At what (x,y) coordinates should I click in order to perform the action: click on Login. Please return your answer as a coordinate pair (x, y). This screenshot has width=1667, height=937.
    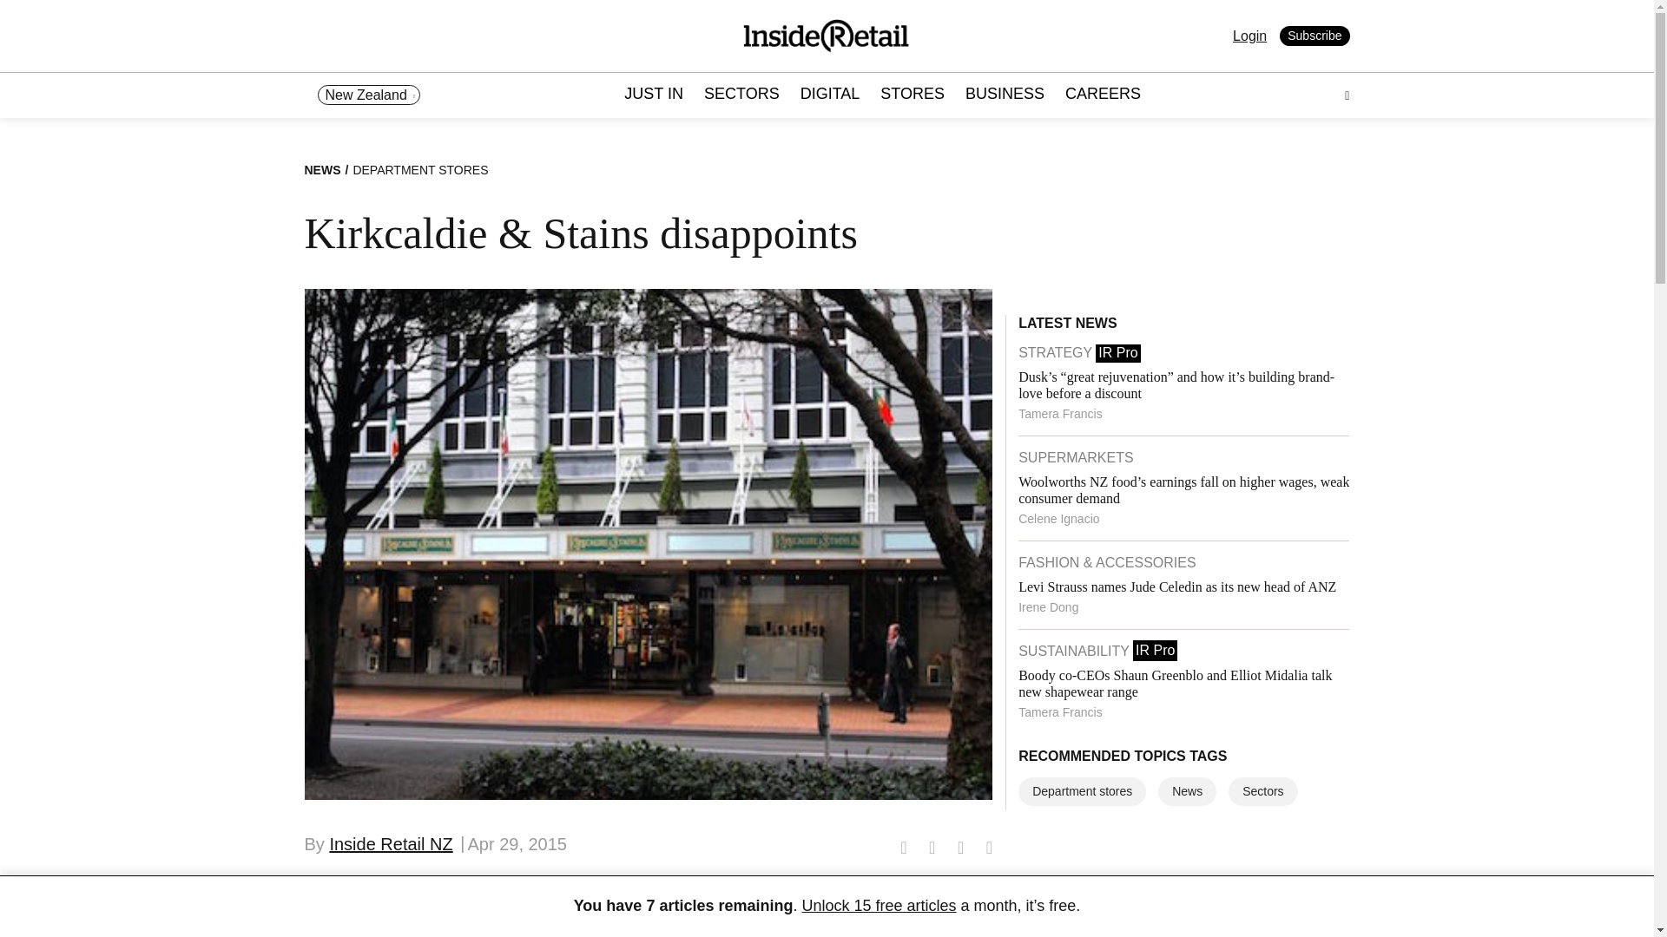
    Looking at the image, I should click on (1250, 36).